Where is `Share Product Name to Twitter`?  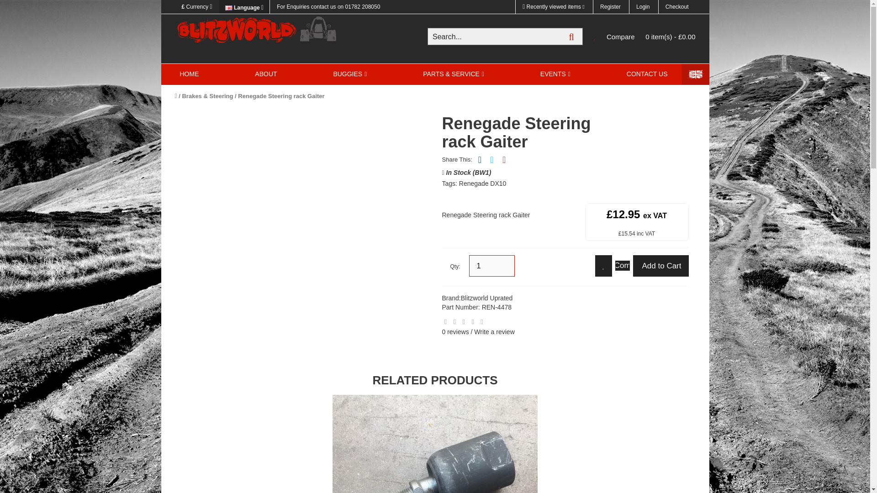
Share Product Name to Twitter is located at coordinates (491, 160).